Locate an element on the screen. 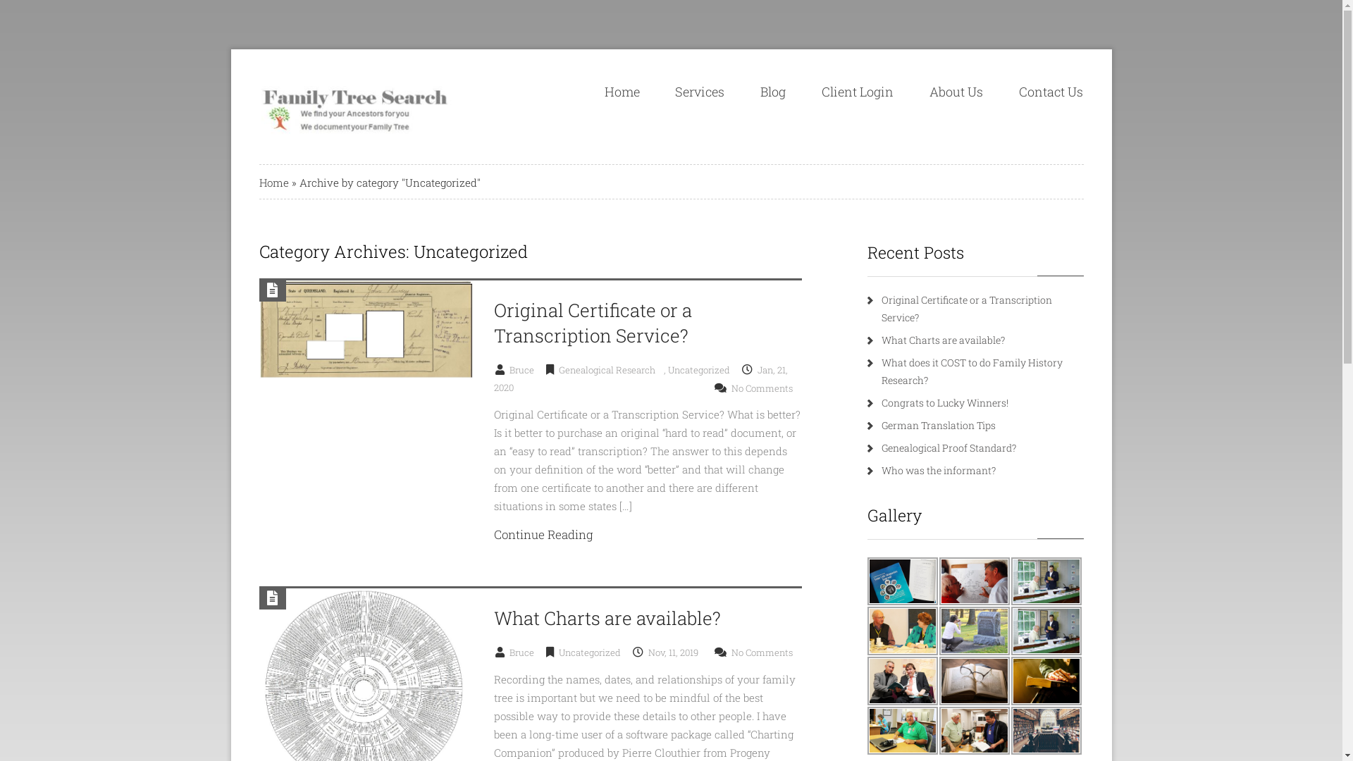  Who was the informant? is located at coordinates (938, 471).